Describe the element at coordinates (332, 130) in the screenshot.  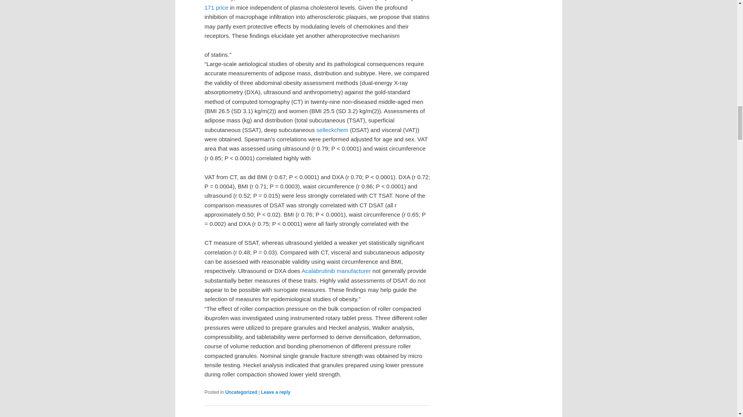
I see `selleckchem` at that location.